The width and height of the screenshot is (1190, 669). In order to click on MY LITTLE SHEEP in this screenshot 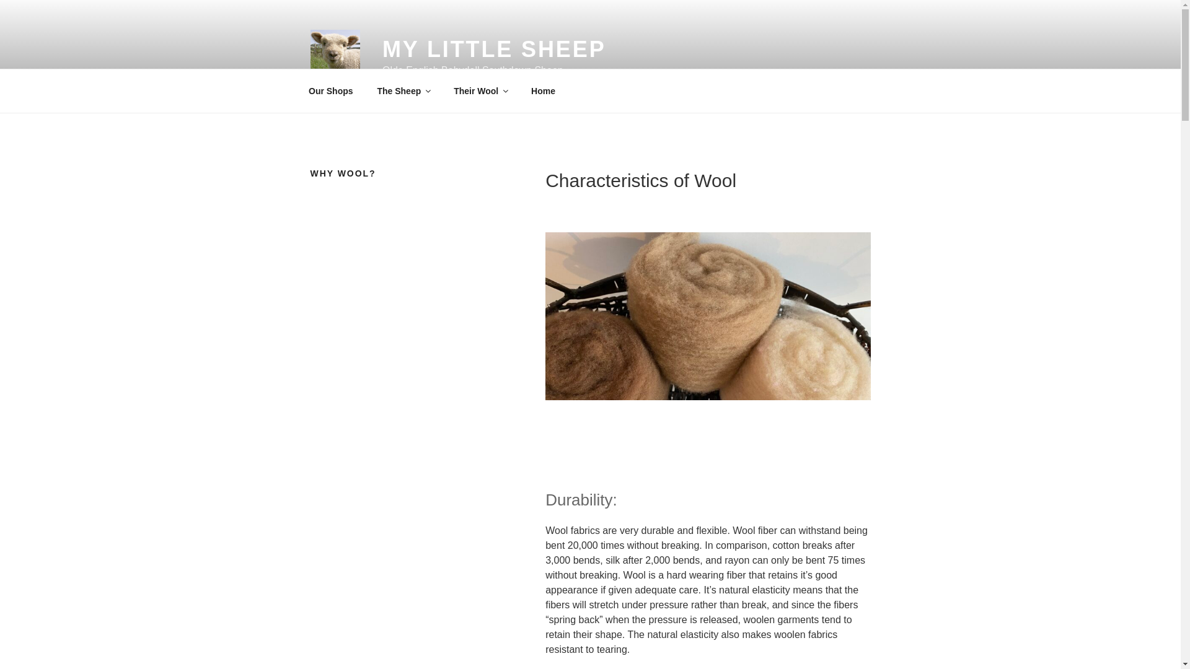, I will do `click(493, 50)`.